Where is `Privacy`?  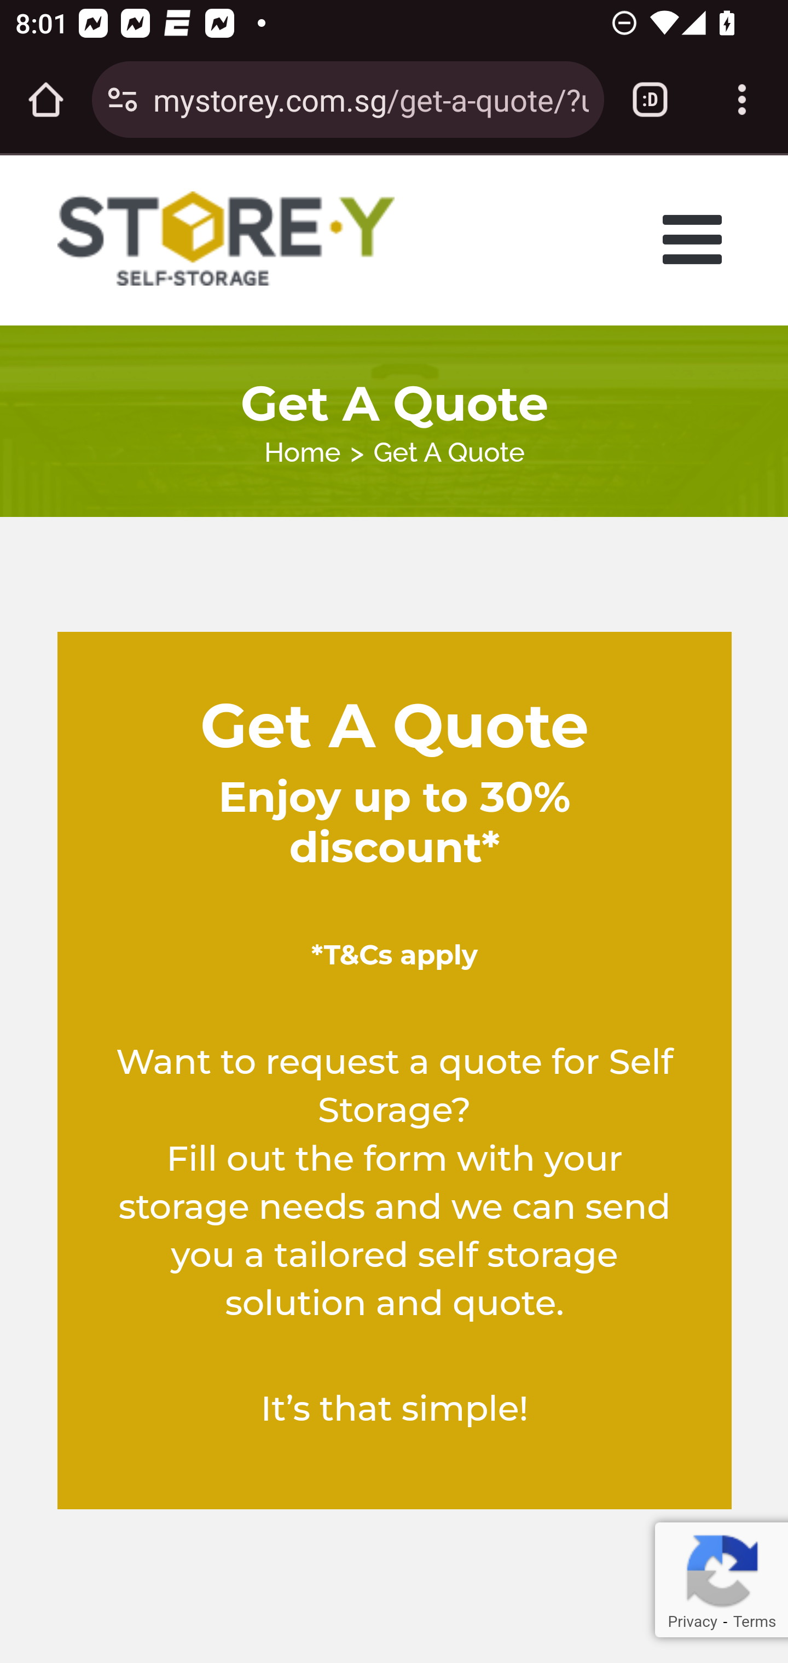 Privacy is located at coordinates (692, 1621).